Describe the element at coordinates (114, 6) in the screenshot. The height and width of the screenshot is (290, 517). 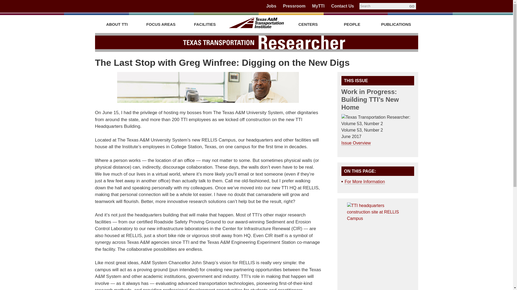
I see `Twitter` at that location.